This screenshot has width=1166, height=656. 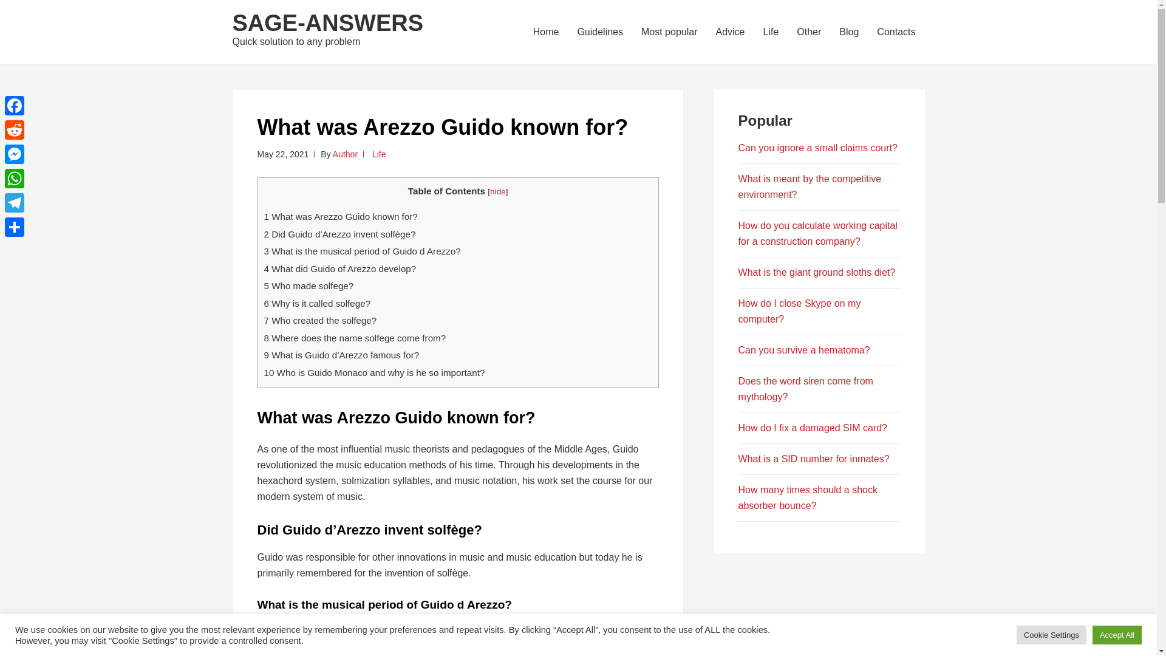 I want to click on View all posts by Author, so click(x=345, y=154).